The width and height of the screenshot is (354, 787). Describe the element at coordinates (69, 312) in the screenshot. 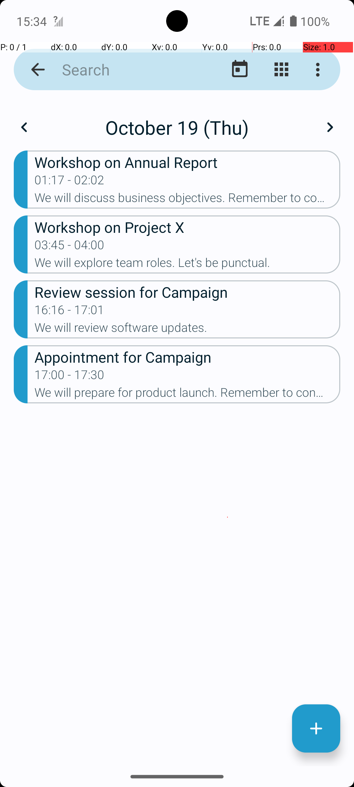

I see `16:16 - 17:01` at that location.